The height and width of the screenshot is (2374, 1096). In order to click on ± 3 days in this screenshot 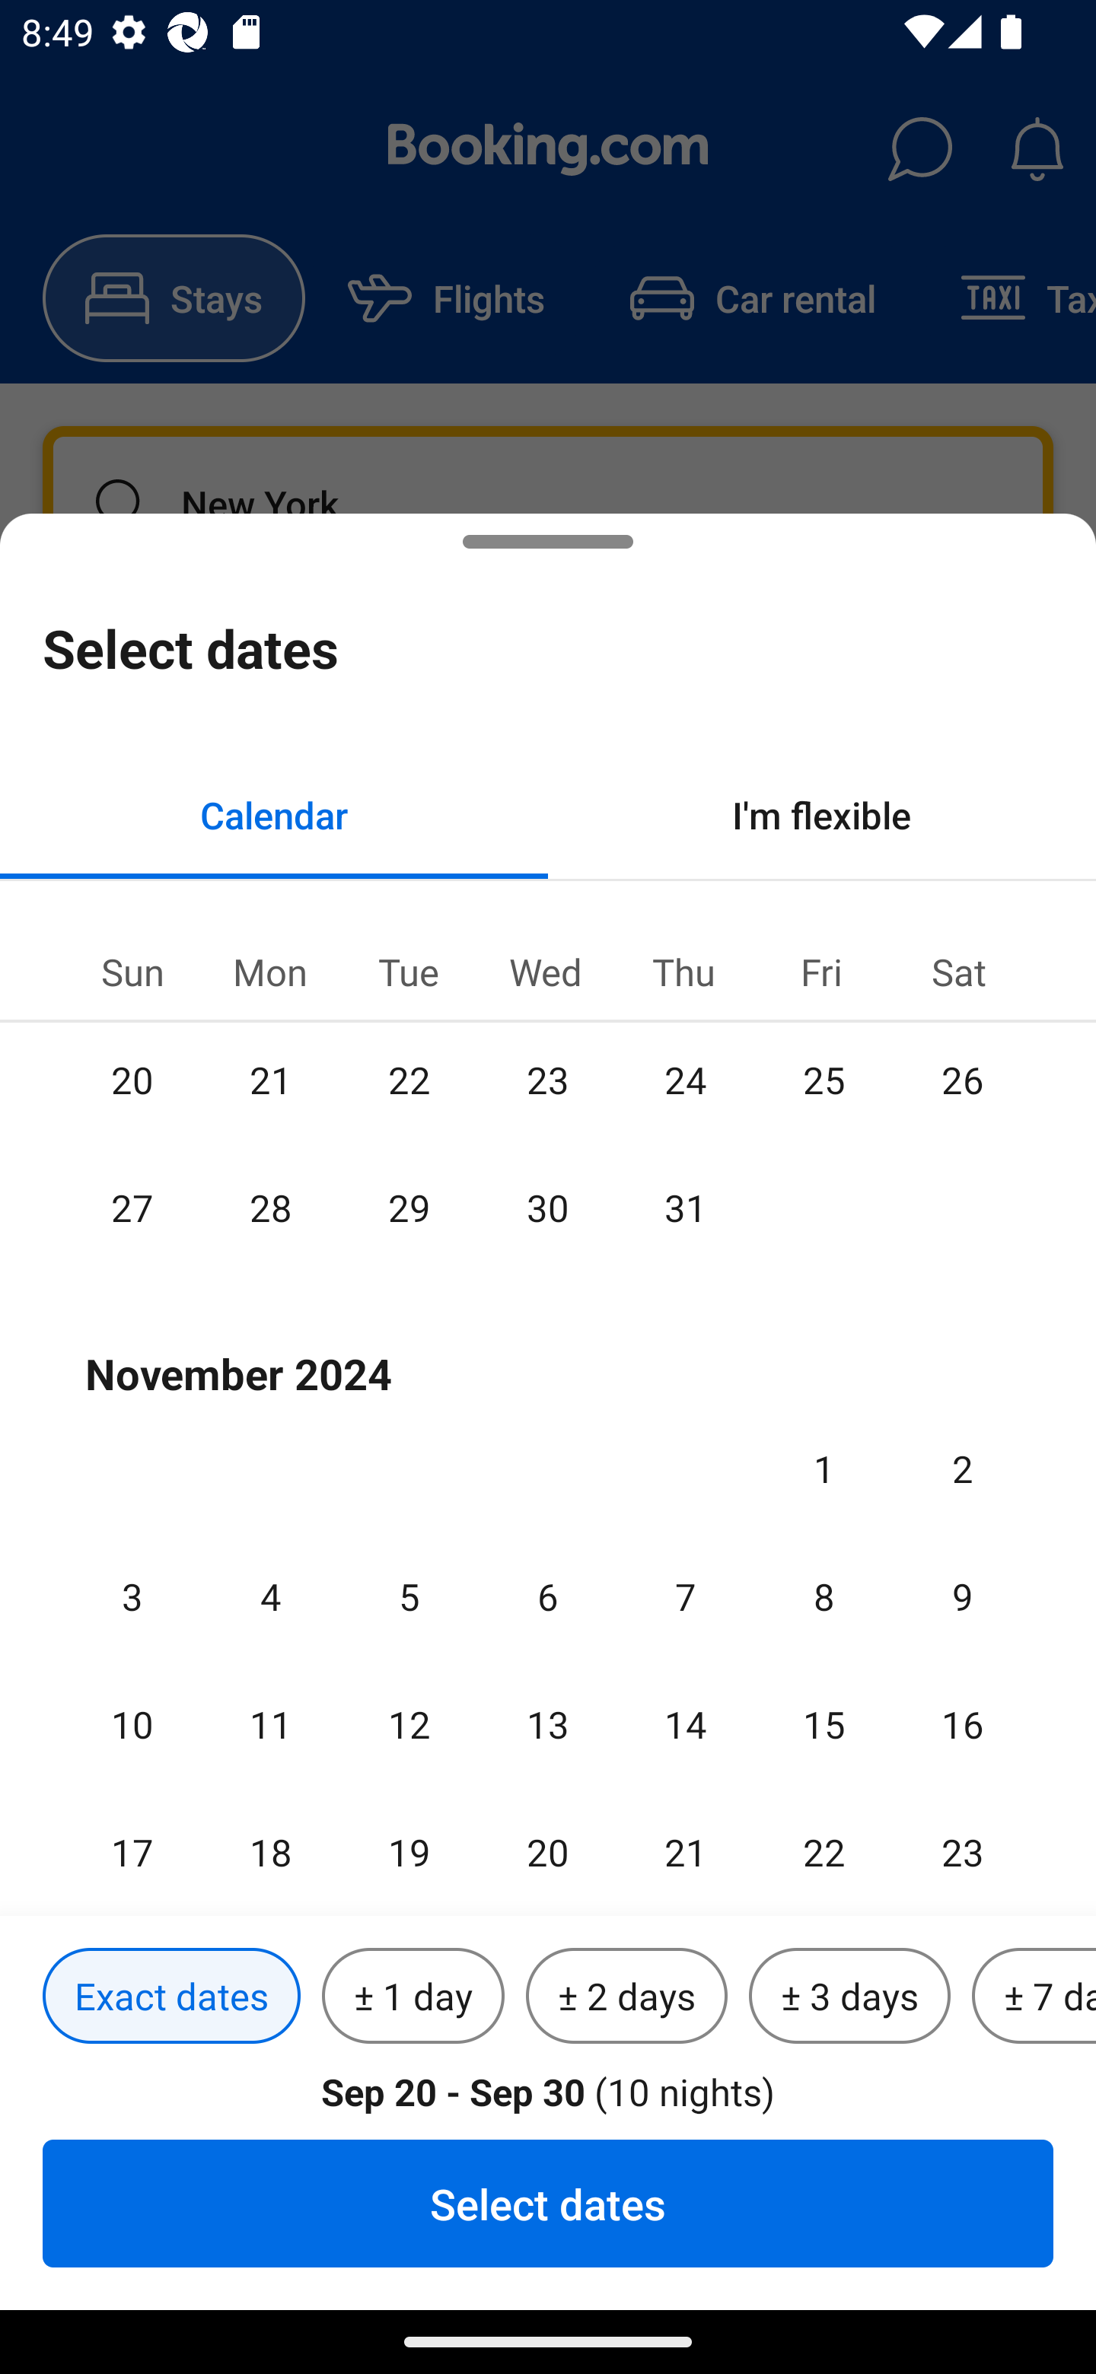, I will do `click(849, 1997)`.